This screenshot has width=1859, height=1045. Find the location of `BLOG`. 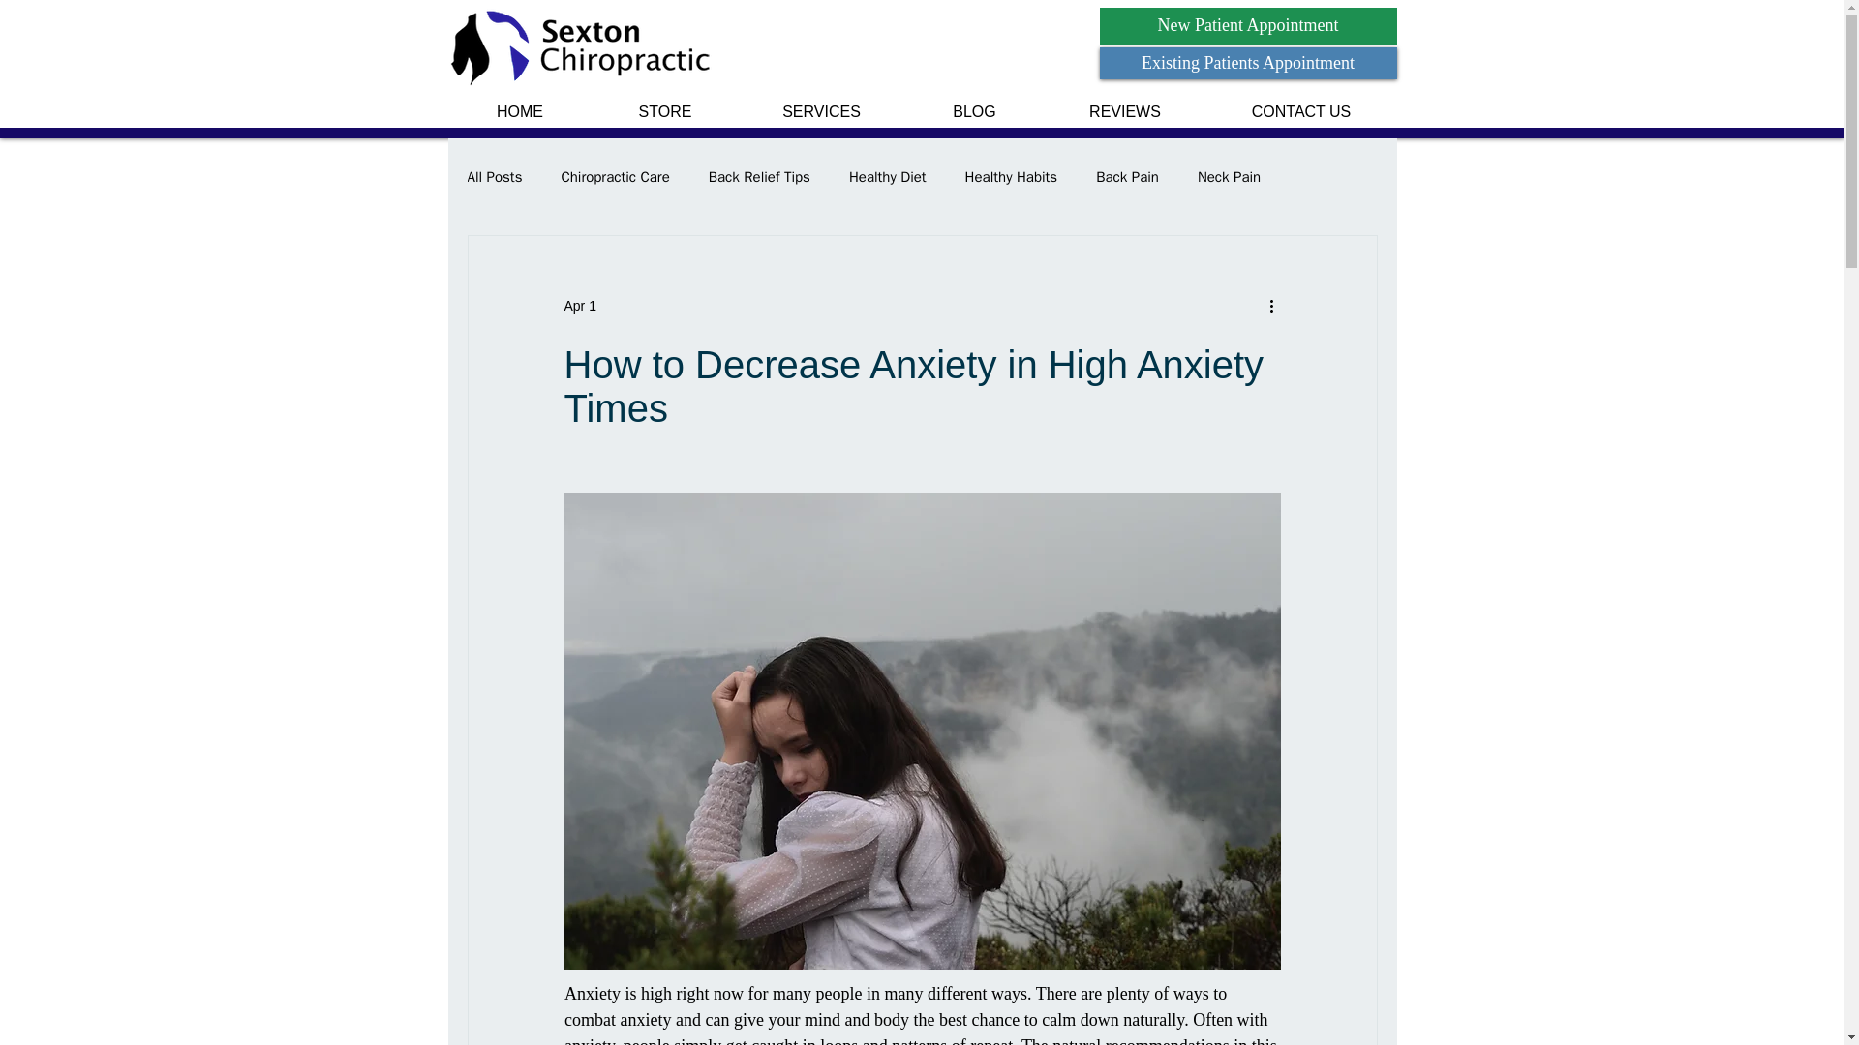

BLOG is located at coordinates (973, 112).